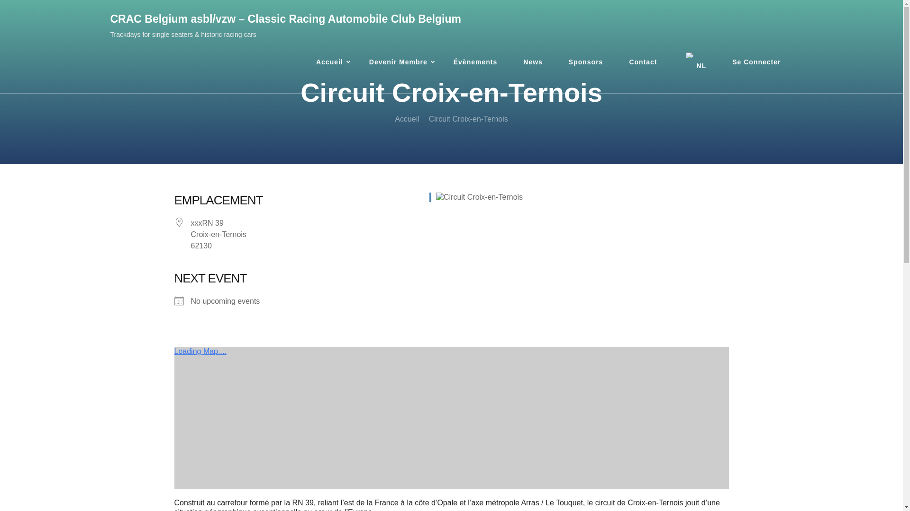 The image size is (910, 511). Describe the element at coordinates (330, 62) in the screenshot. I see `Accueil` at that location.